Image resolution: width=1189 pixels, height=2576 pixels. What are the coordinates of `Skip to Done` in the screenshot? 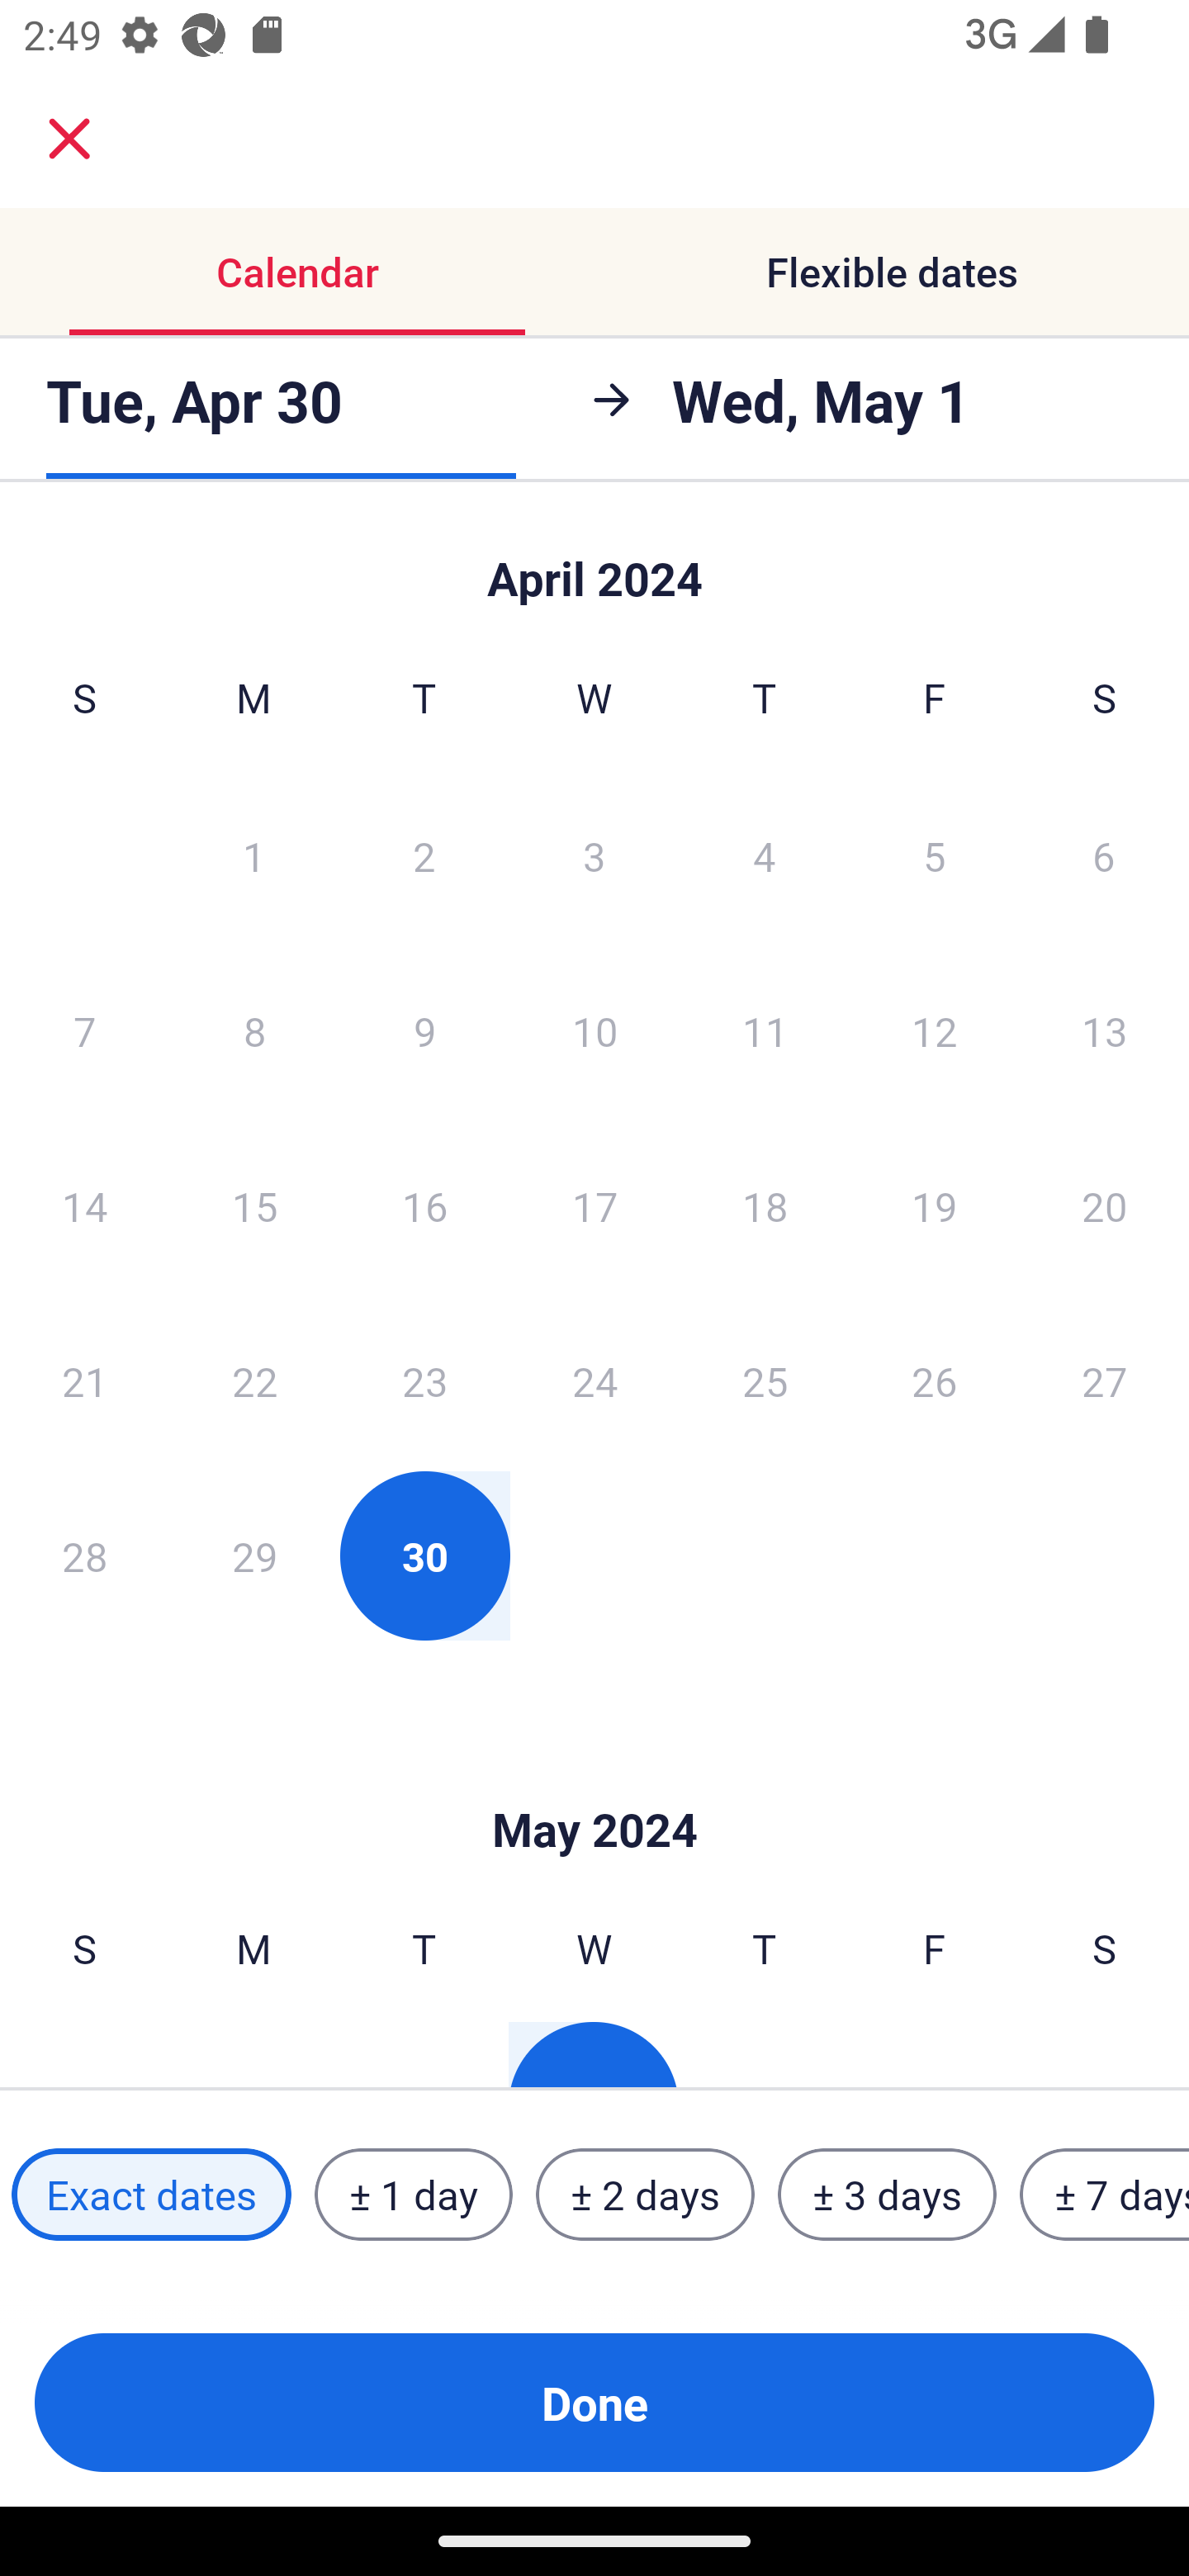 It's located at (594, 1780).